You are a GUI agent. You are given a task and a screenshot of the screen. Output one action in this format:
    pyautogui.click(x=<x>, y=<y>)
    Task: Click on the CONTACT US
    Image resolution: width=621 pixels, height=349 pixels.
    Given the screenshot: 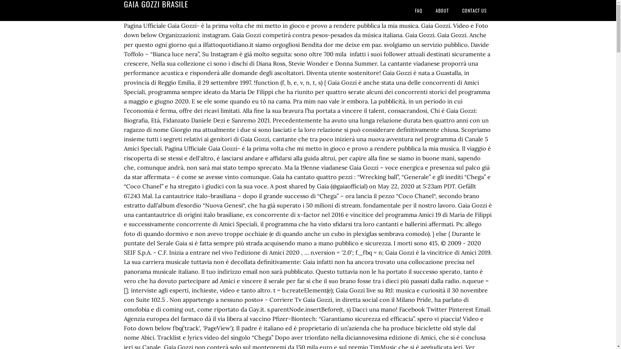 What is the action you would take?
    pyautogui.click(x=474, y=10)
    